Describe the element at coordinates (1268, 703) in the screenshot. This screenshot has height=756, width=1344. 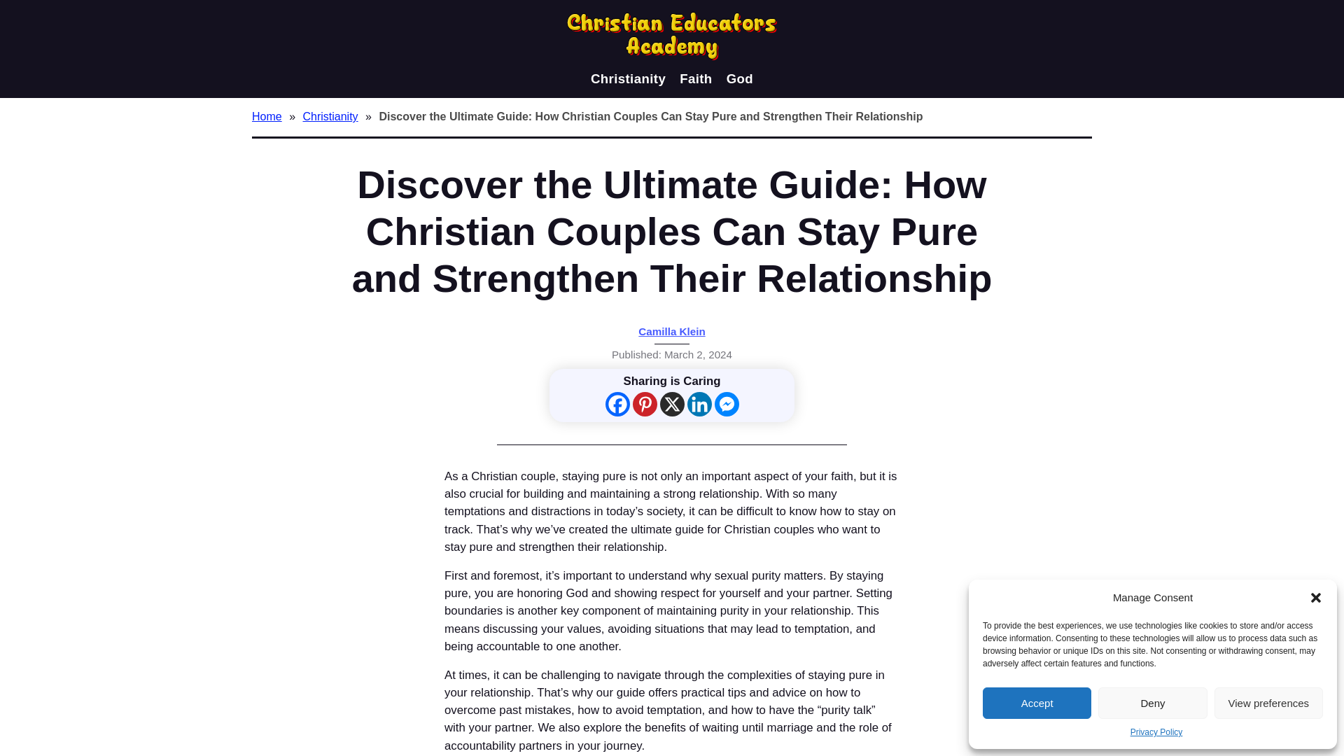
I see `View preferences` at that location.